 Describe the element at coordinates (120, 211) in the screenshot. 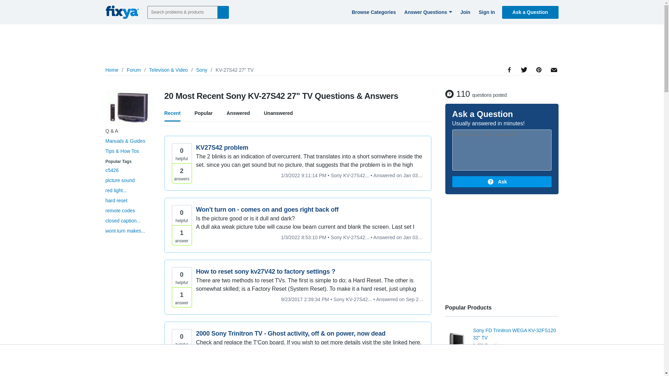

I see `remote codes` at that location.